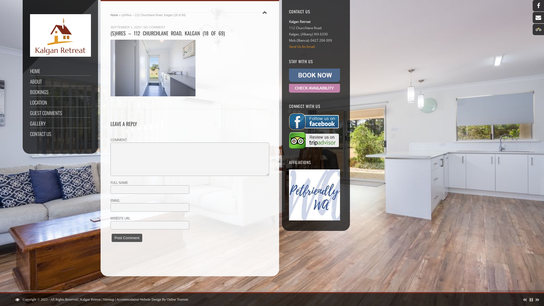 The width and height of the screenshot is (544, 306). I want to click on Kalgan Retreat, so click(90, 299).